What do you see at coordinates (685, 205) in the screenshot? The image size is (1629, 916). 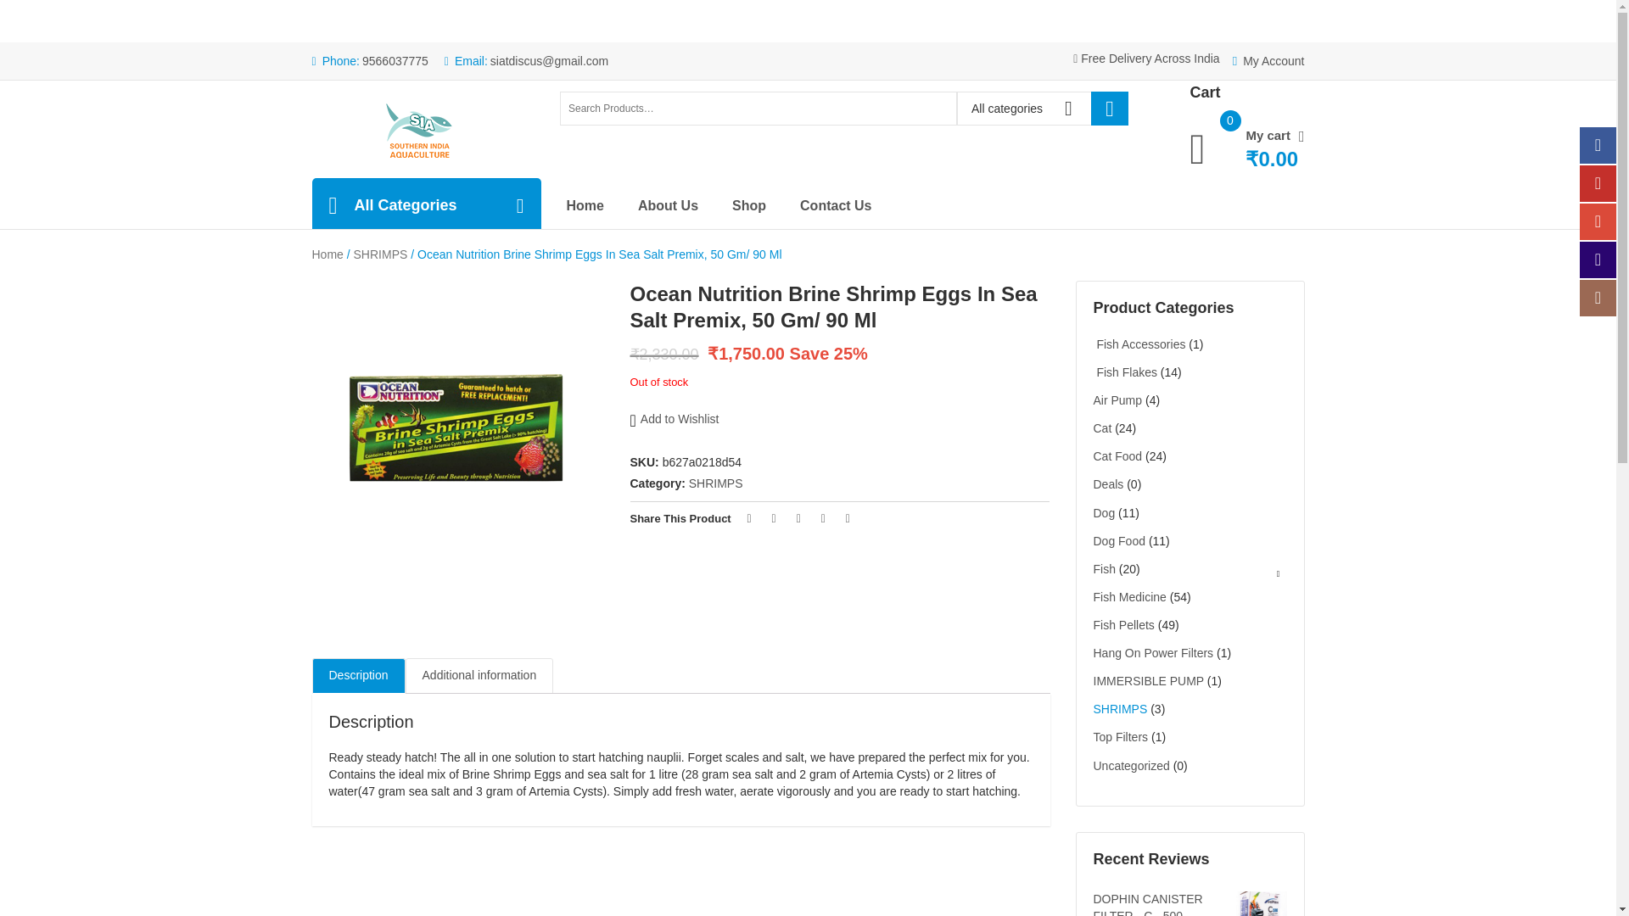 I see `About Us` at bounding box center [685, 205].